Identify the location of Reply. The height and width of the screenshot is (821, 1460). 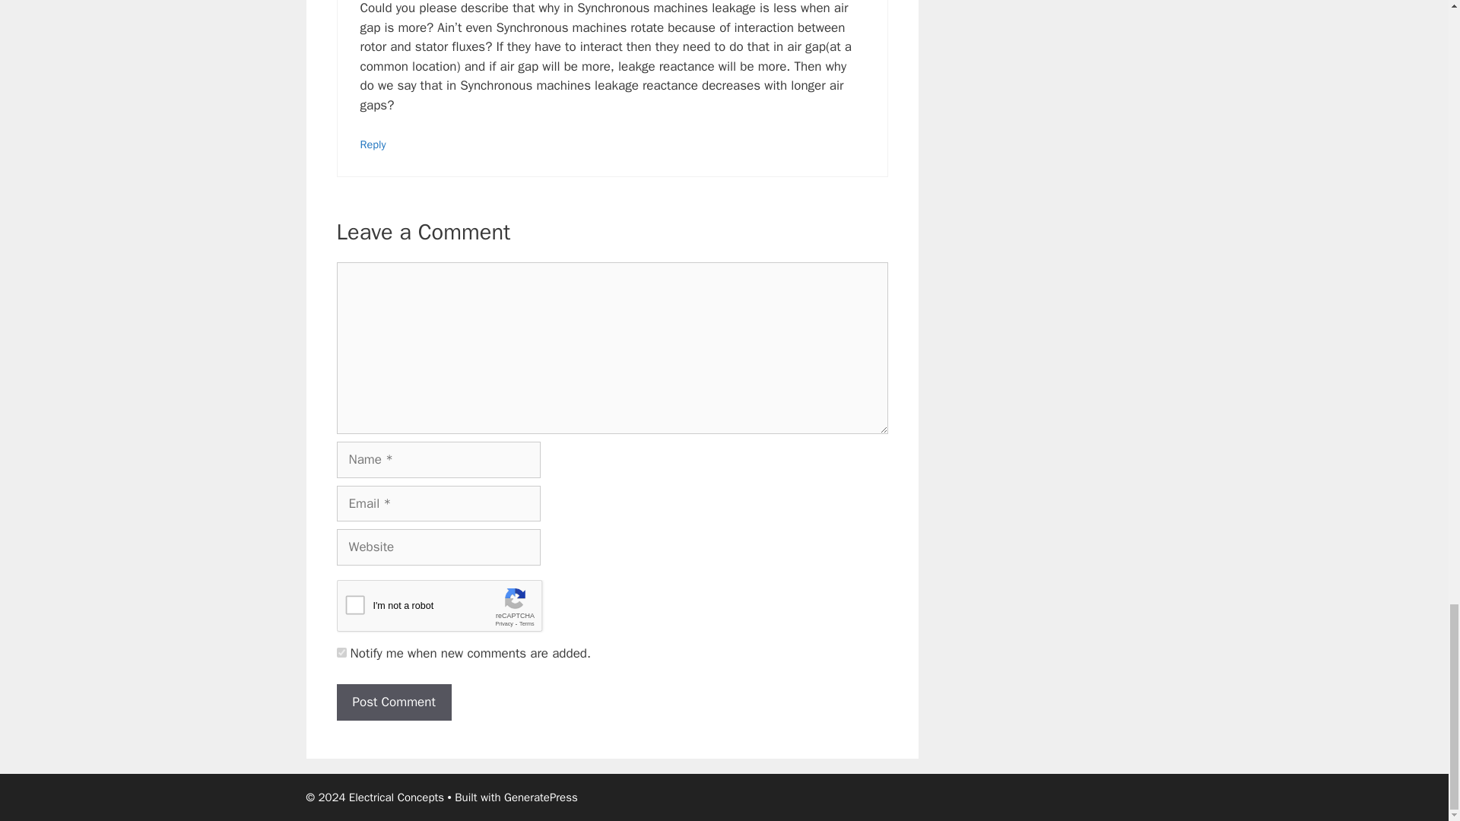
(373, 144).